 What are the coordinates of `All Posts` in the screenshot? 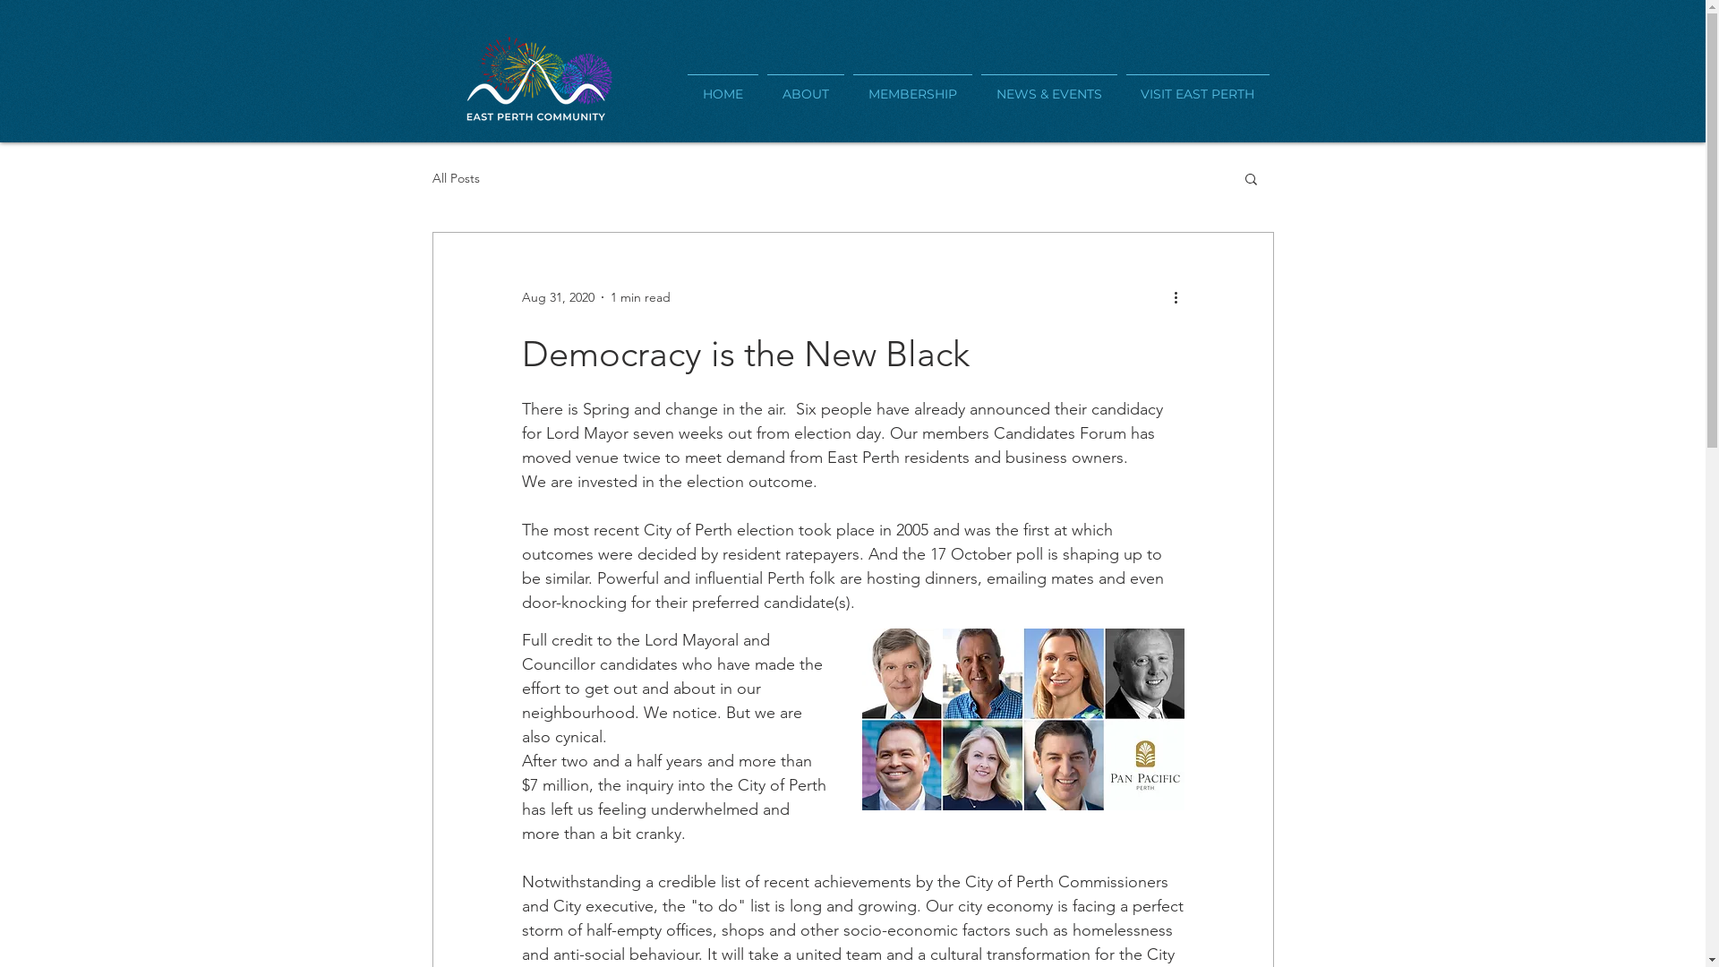 It's located at (455, 178).